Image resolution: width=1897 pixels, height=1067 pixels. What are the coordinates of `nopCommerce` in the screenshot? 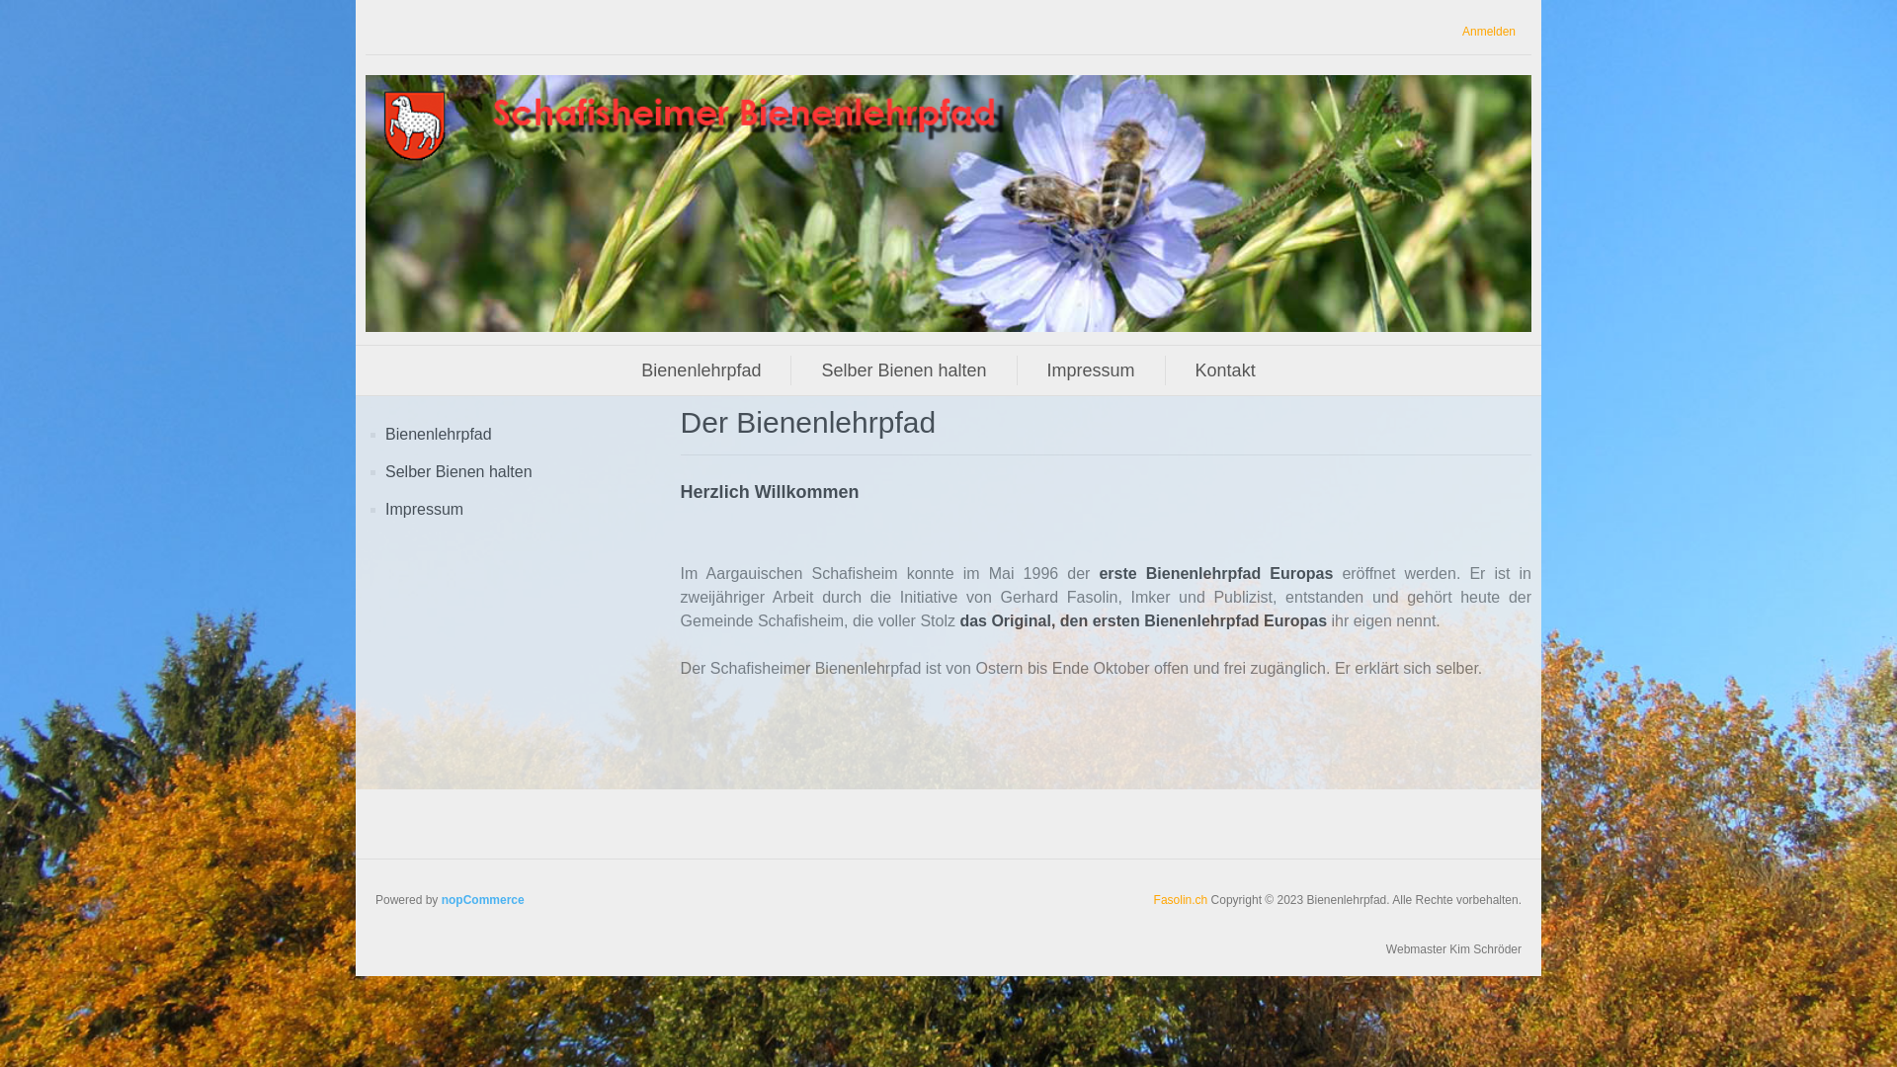 It's located at (483, 900).